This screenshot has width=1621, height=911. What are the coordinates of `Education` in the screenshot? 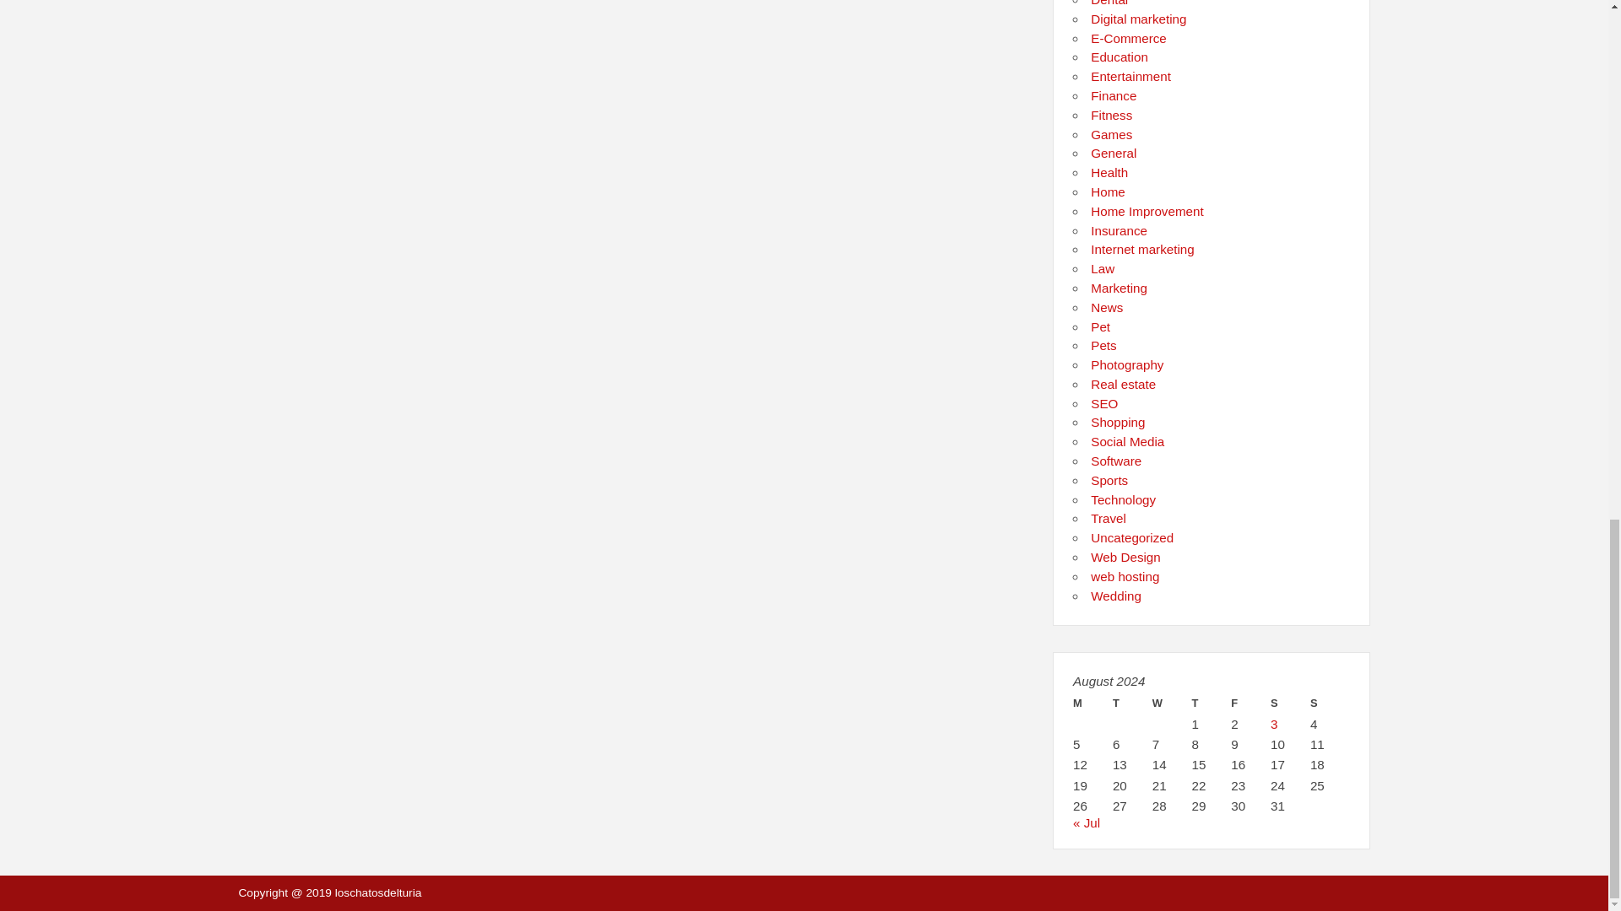 It's located at (1120, 57).